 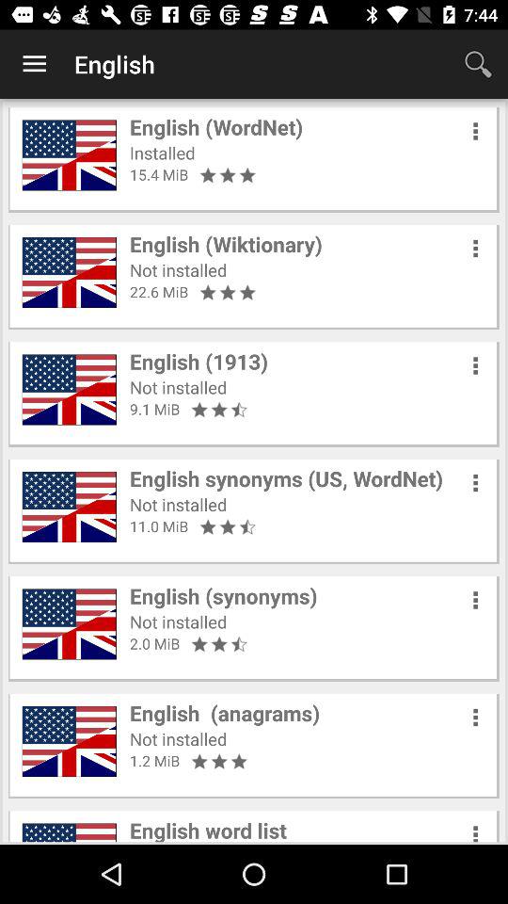 I want to click on select the english word list item, so click(x=208, y=829).